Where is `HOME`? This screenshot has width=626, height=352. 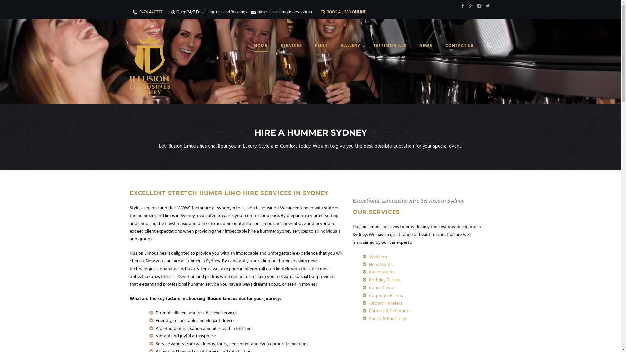 HOME is located at coordinates (261, 53).